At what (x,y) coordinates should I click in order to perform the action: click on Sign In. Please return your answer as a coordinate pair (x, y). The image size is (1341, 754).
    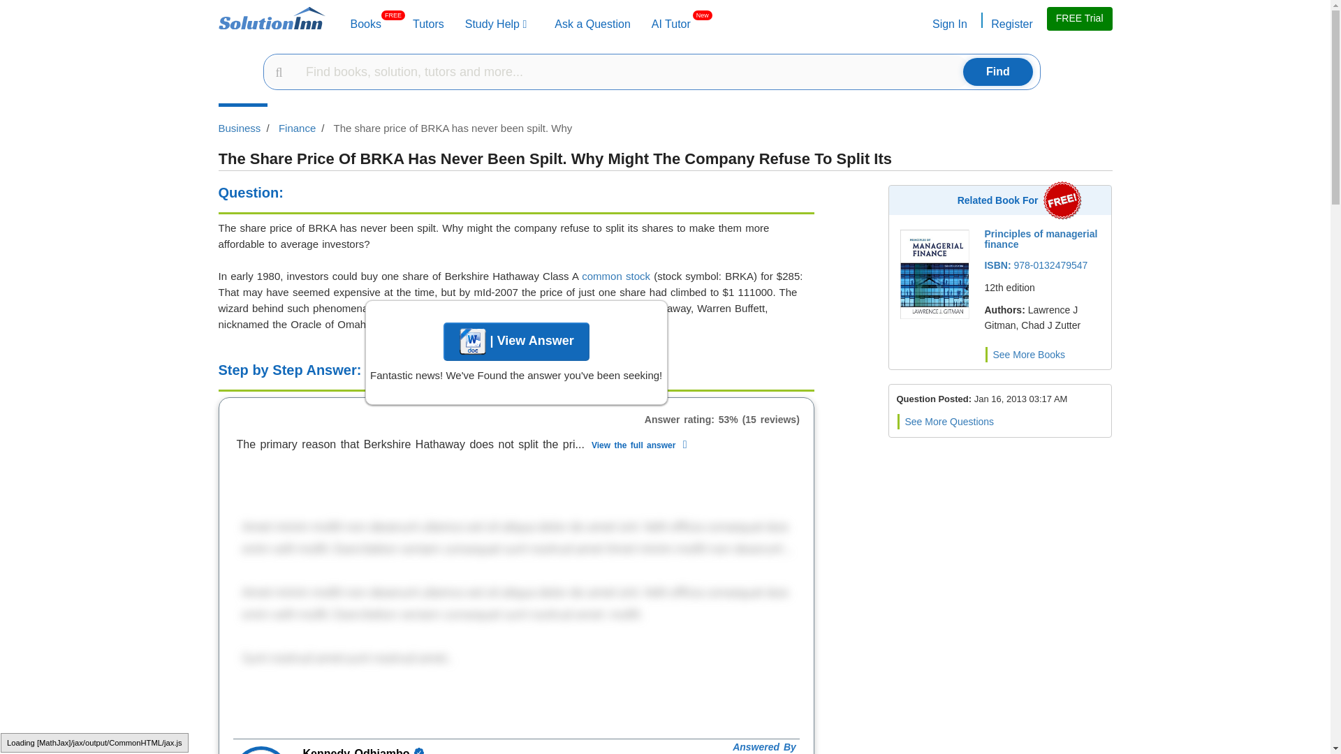
    Looking at the image, I should click on (496, 24).